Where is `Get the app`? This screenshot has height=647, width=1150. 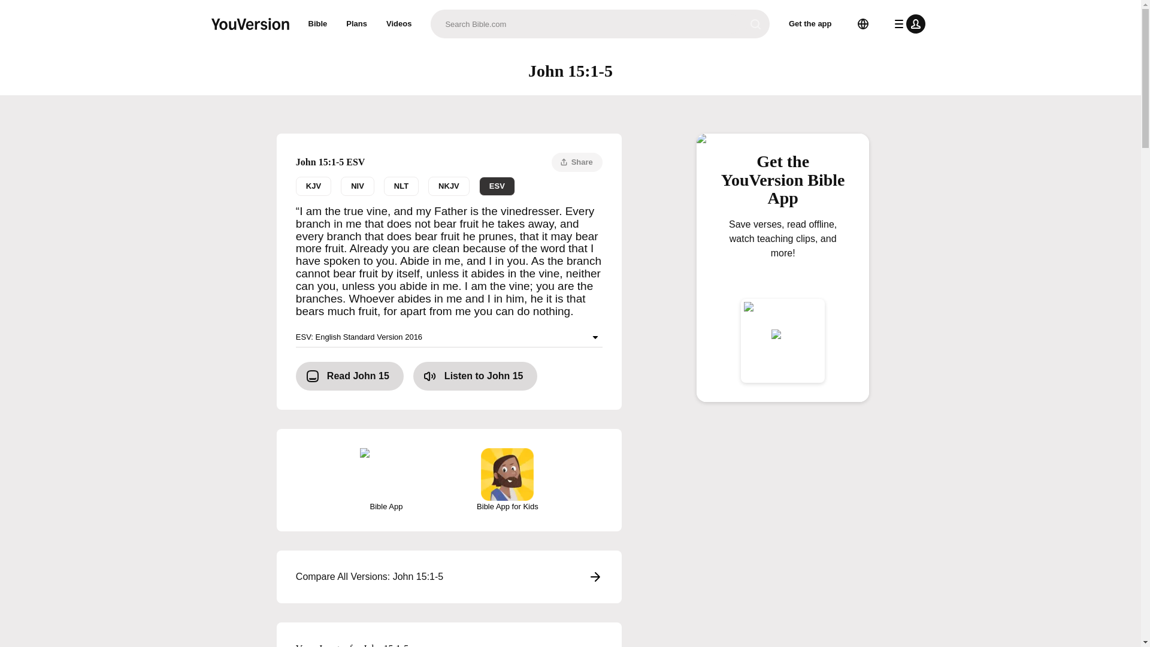 Get the app is located at coordinates (399, 24).